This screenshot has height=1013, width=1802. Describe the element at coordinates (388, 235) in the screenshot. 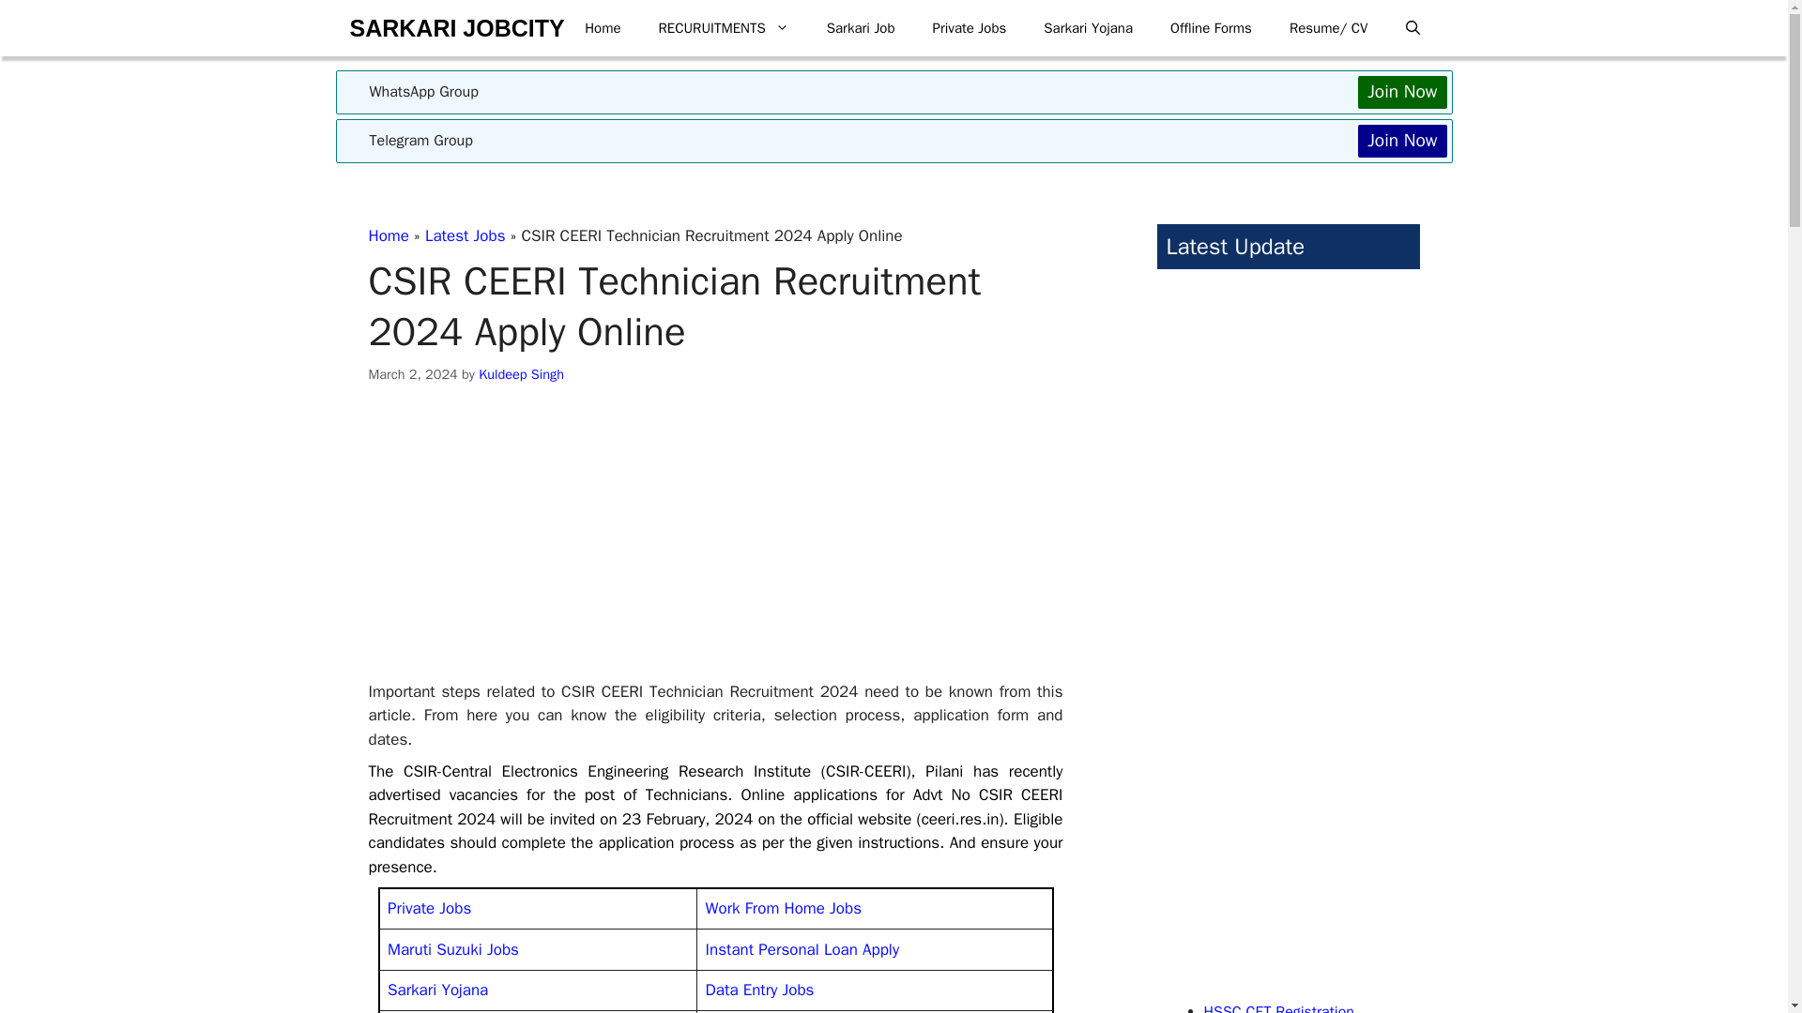

I see `Home` at that location.